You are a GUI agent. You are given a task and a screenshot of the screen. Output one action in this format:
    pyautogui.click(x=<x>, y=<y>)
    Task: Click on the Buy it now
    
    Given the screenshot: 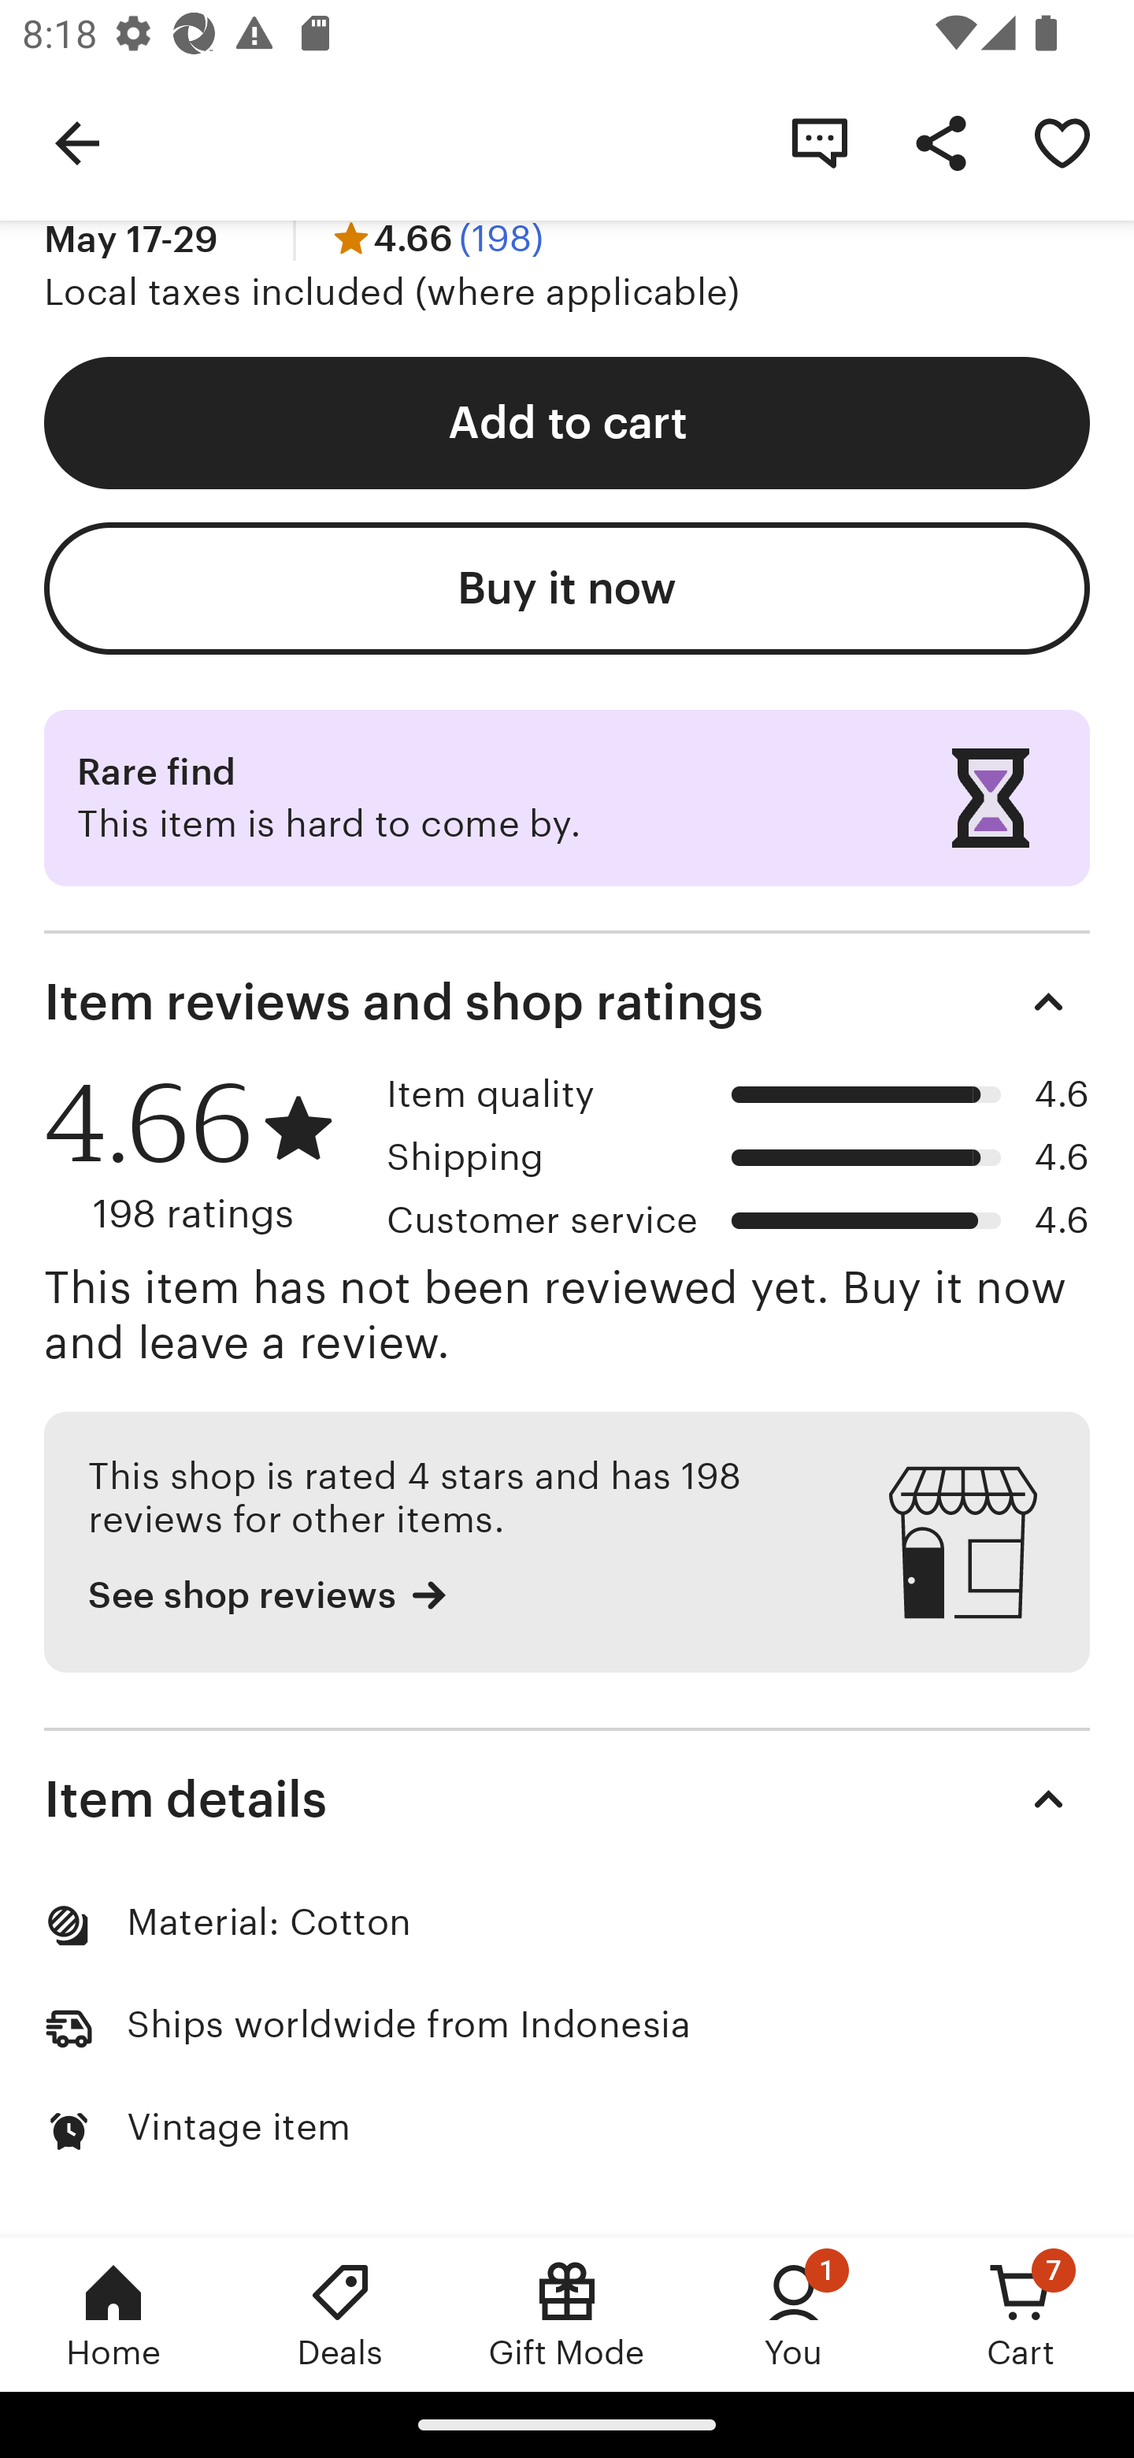 What is the action you would take?
    pyautogui.click(x=567, y=587)
    